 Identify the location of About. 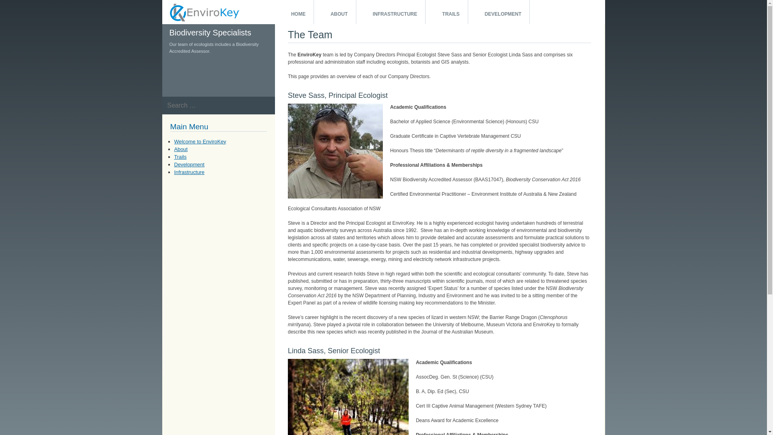
(180, 149).